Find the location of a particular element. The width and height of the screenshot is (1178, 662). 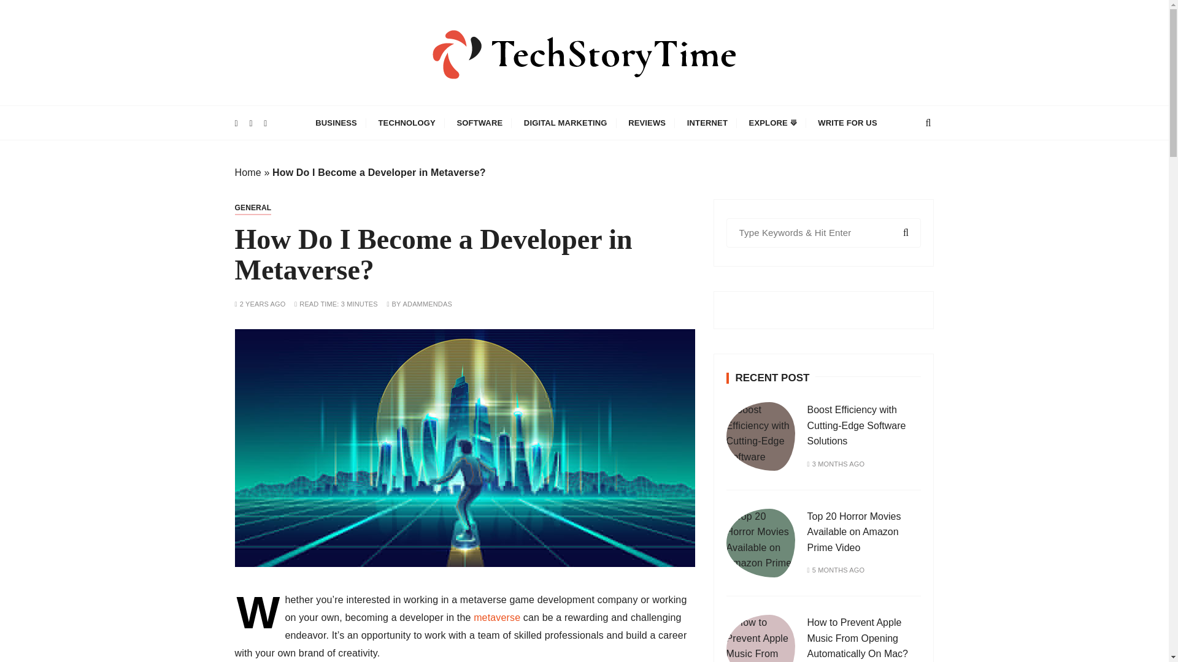

GENERAL is located at coordinates (253, 208).